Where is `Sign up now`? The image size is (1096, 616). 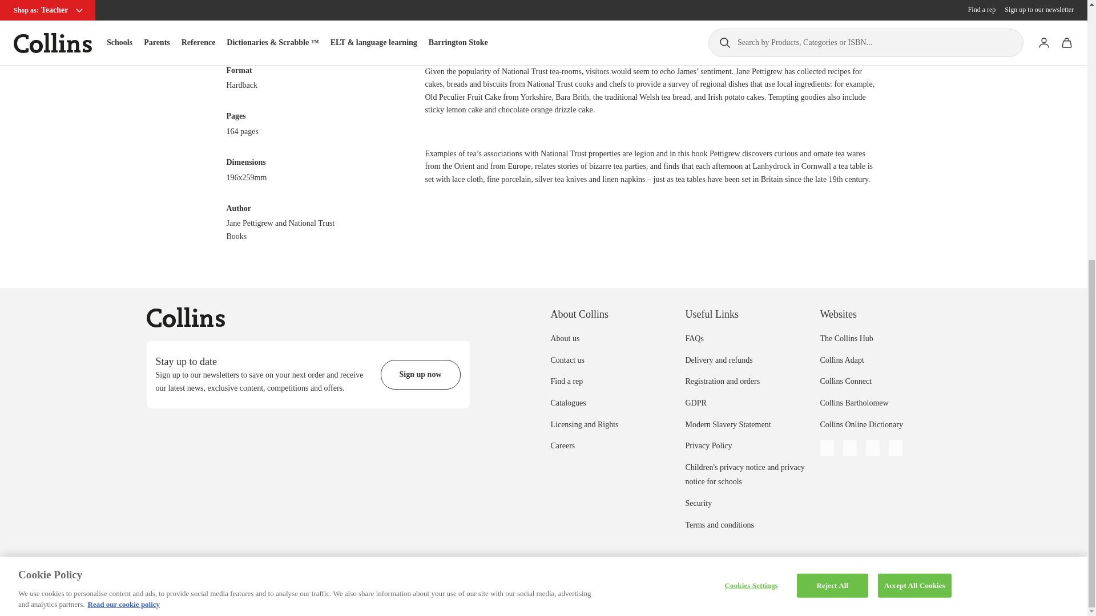
Sign up now is located at coordinates (420, 374).